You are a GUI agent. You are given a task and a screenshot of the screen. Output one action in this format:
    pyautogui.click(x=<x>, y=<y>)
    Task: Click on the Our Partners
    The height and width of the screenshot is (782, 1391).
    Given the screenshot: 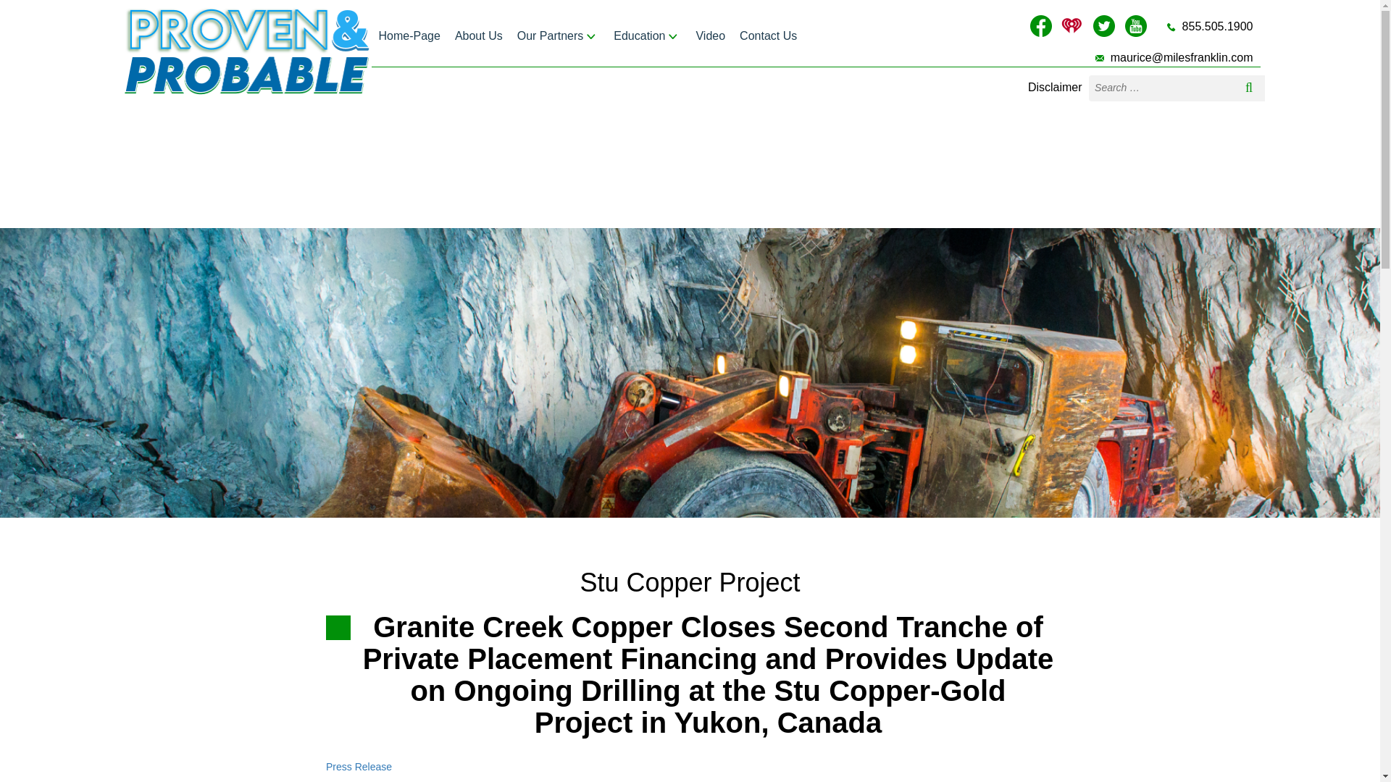 What is the action you would take?
    pyautogui.click(x=558, y=36)
    